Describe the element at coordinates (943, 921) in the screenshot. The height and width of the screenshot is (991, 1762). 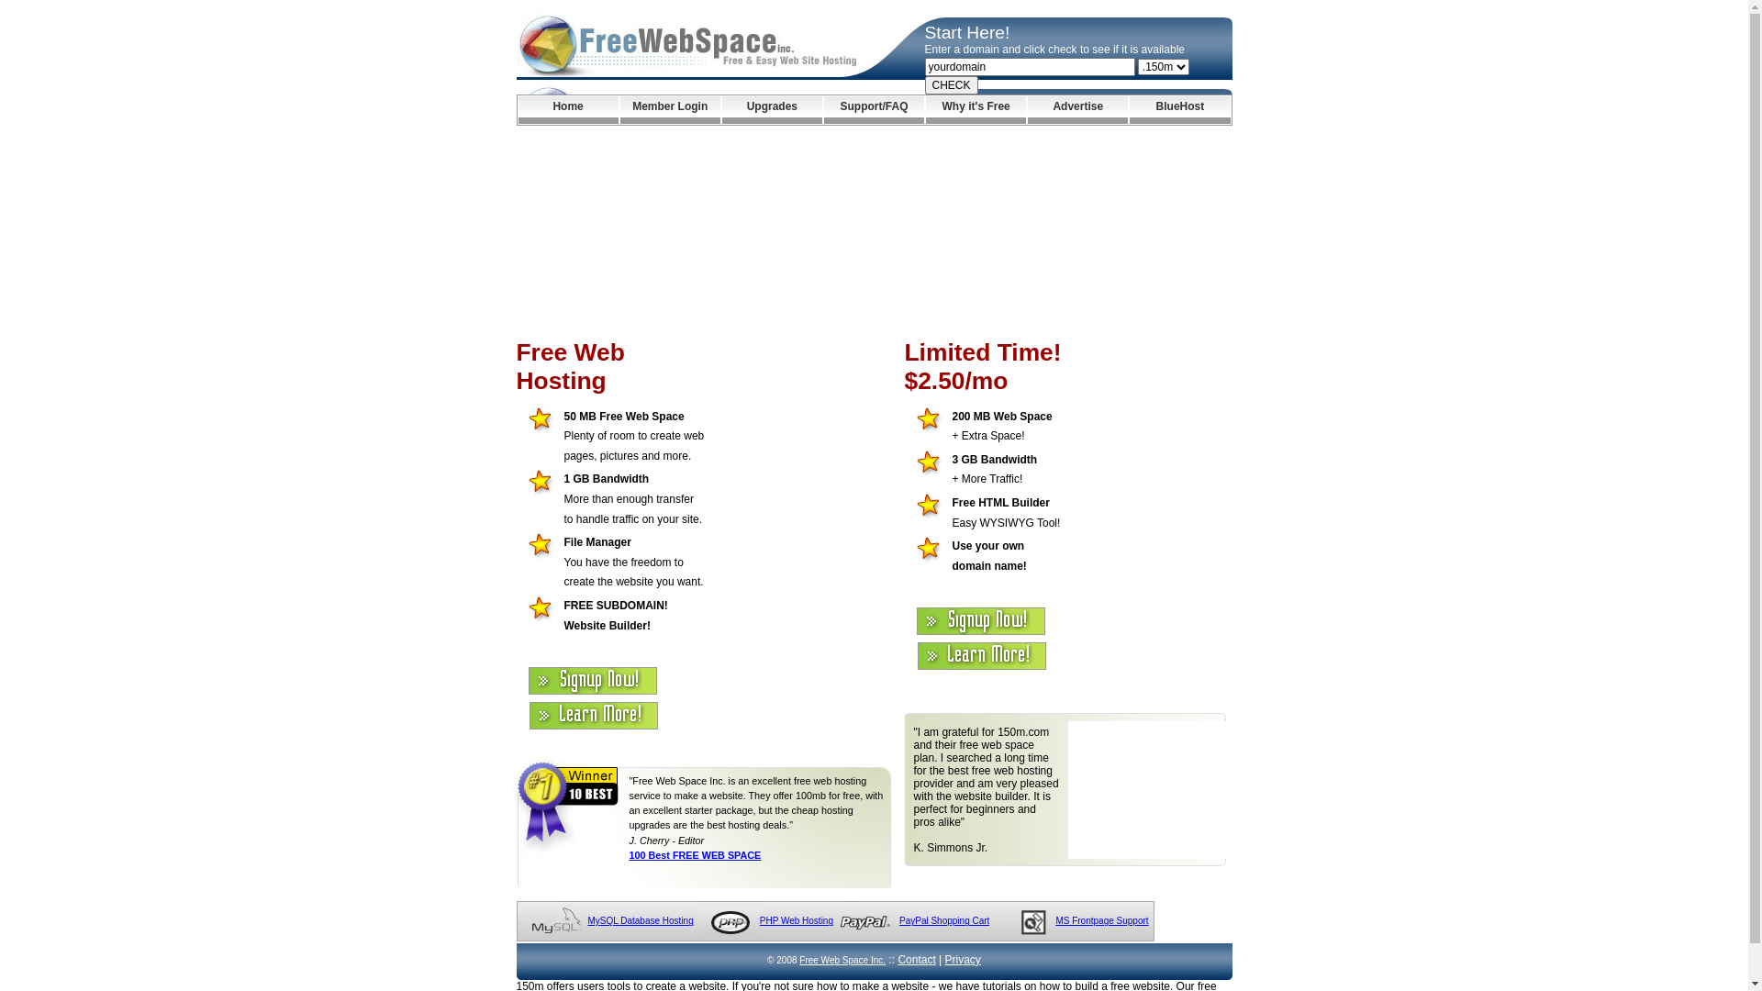
I see `PayPal Shopping Cart` at that location.